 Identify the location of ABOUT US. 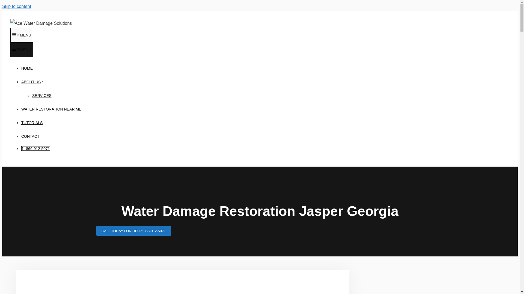
(33, 82).